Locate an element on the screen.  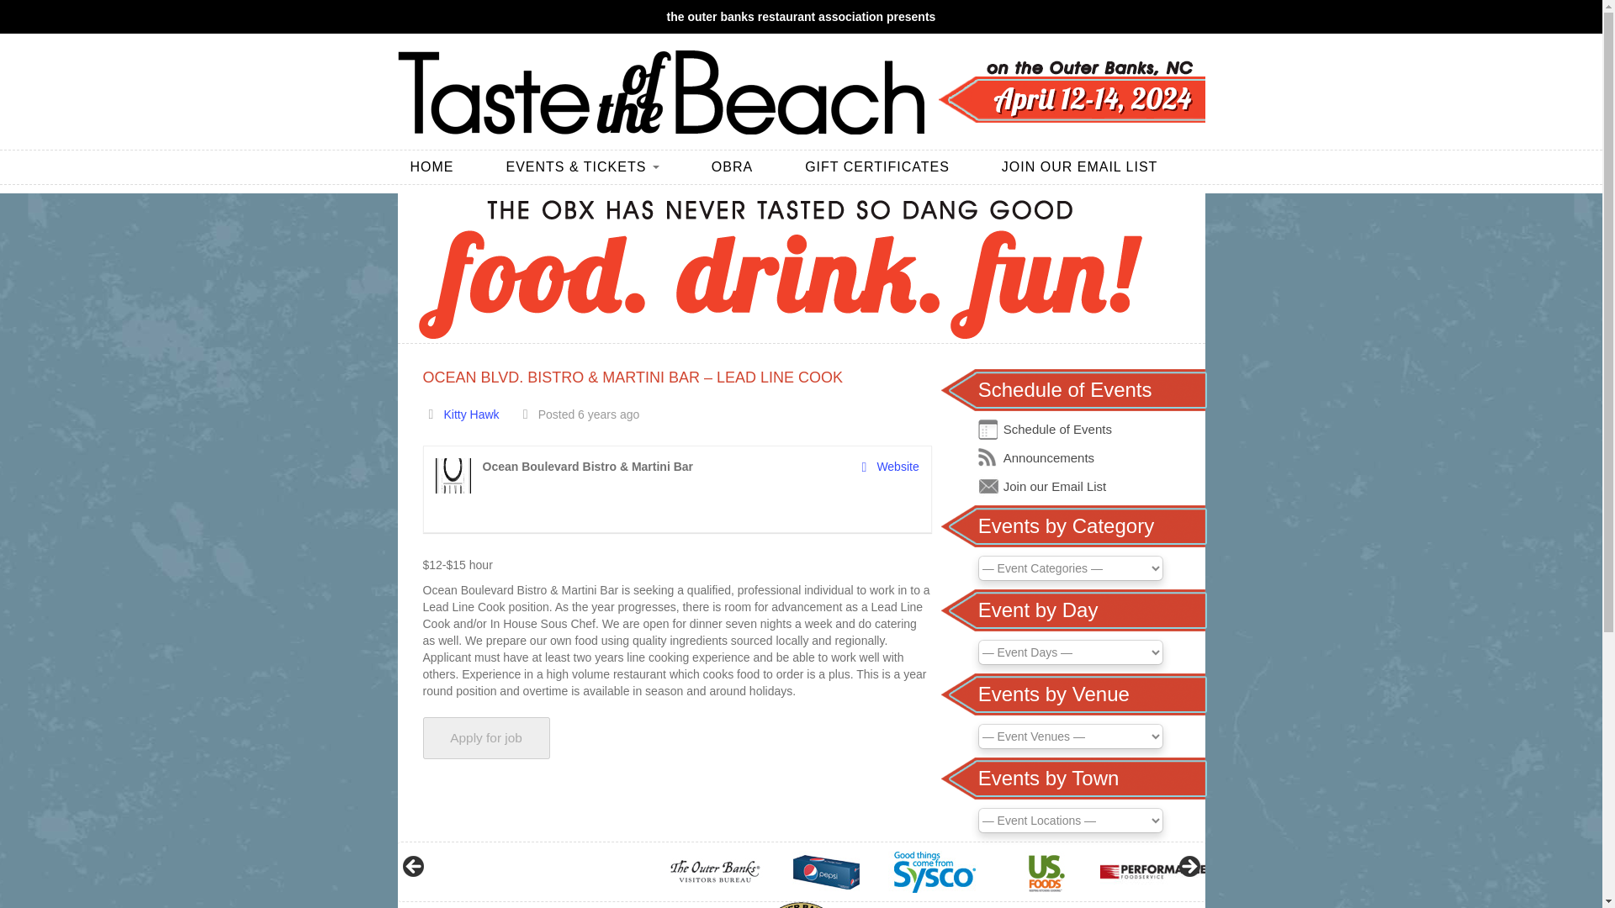
OBRA is located at coordinates (745, 167).